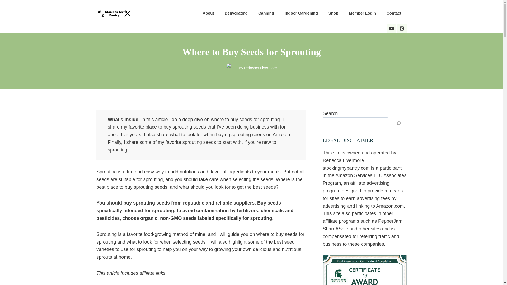 Image resolution: width=507 pixels, height=285 pixels. What do you see at coordinates (260, 68) in the screenshot?
I see `Rebecca Livermore` at bounding box center [260, 68].